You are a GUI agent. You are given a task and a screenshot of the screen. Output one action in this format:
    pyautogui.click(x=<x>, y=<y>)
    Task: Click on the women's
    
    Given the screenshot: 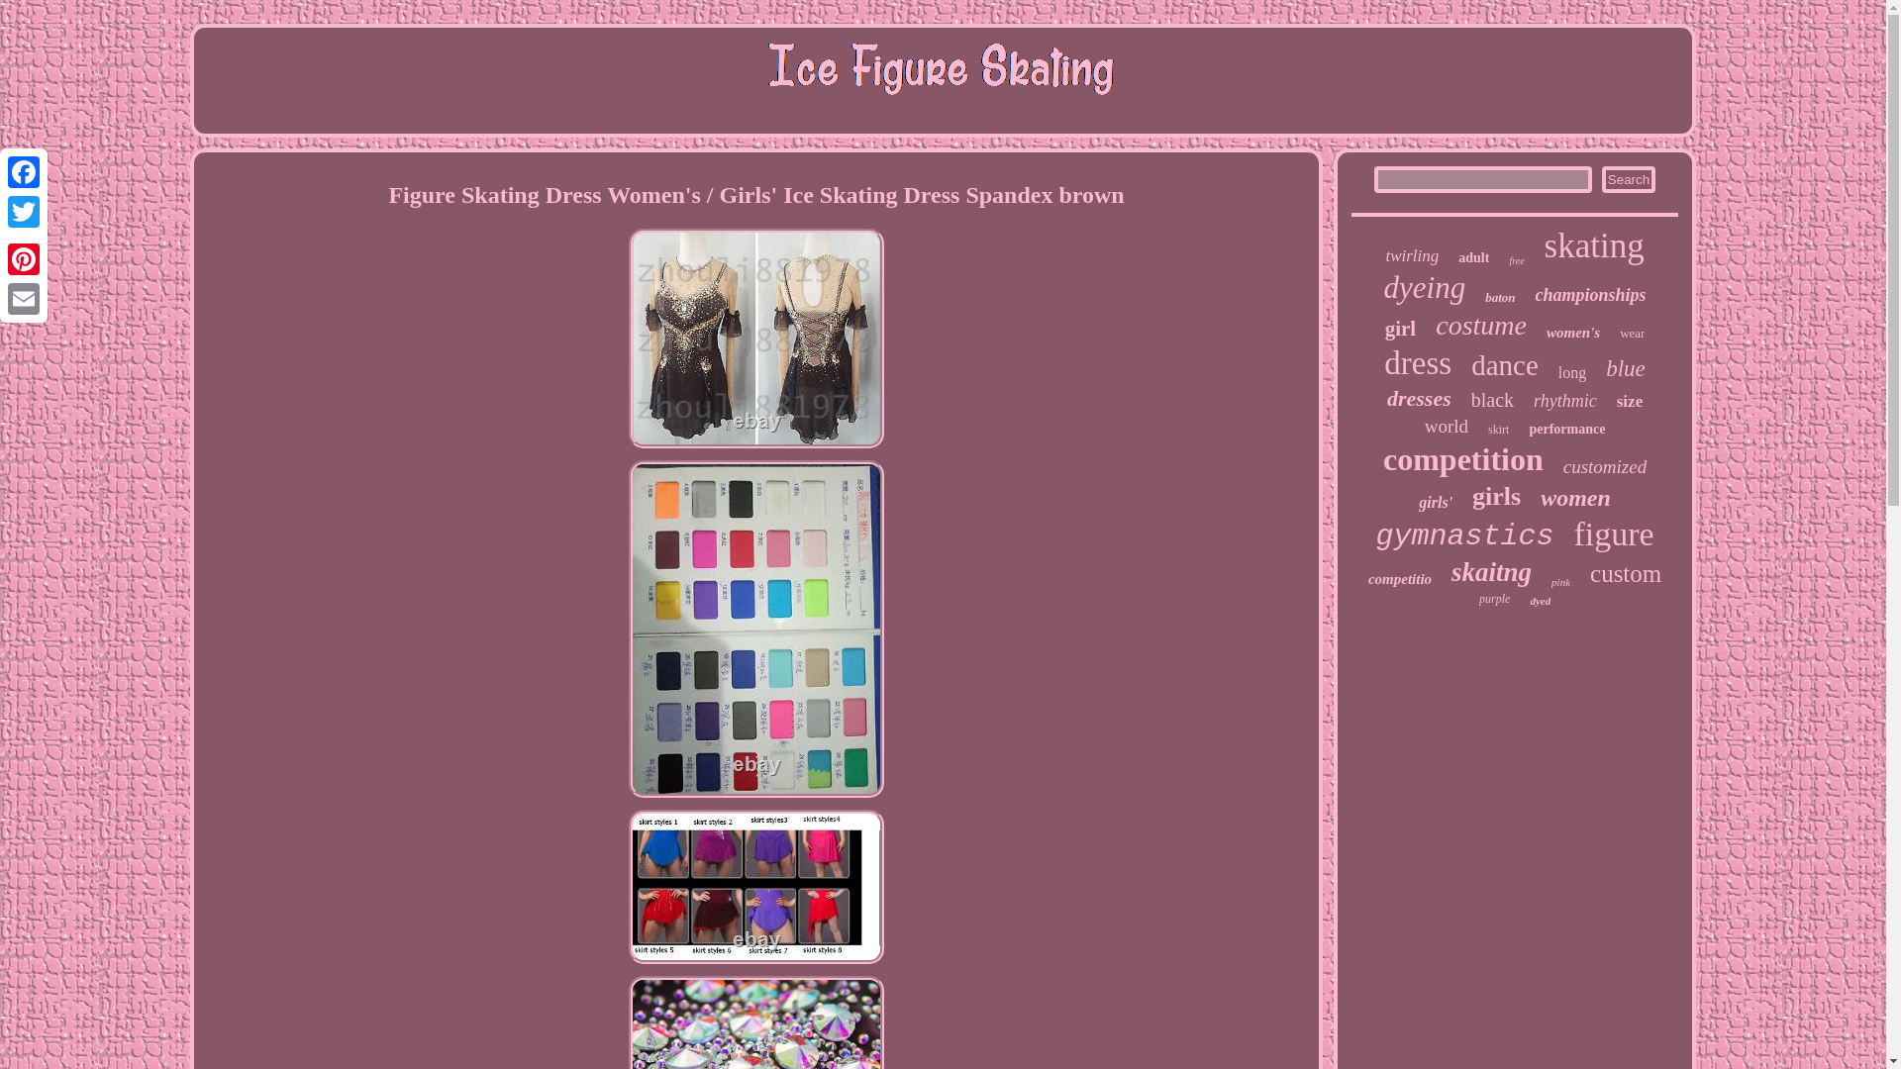 What is the action you would take?
    pyautogui.click(x=1573, y=333)
    